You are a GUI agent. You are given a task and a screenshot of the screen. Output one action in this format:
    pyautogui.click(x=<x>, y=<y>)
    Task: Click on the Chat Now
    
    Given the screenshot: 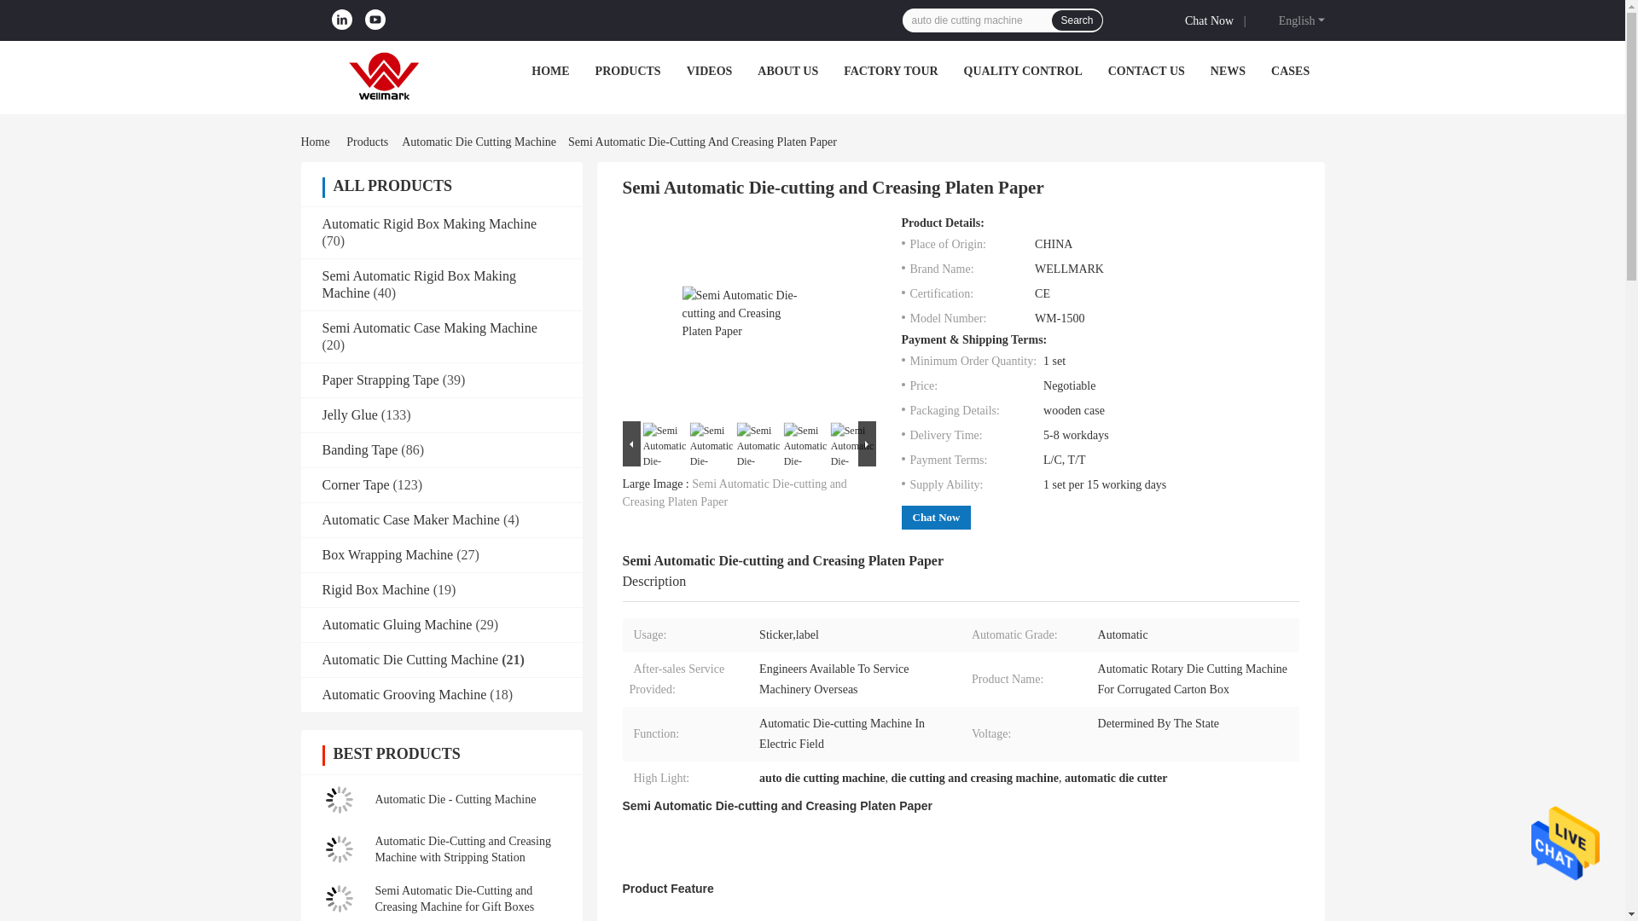 What is the action you would take?
    pyautogui.click(x=1211, y=19)
    